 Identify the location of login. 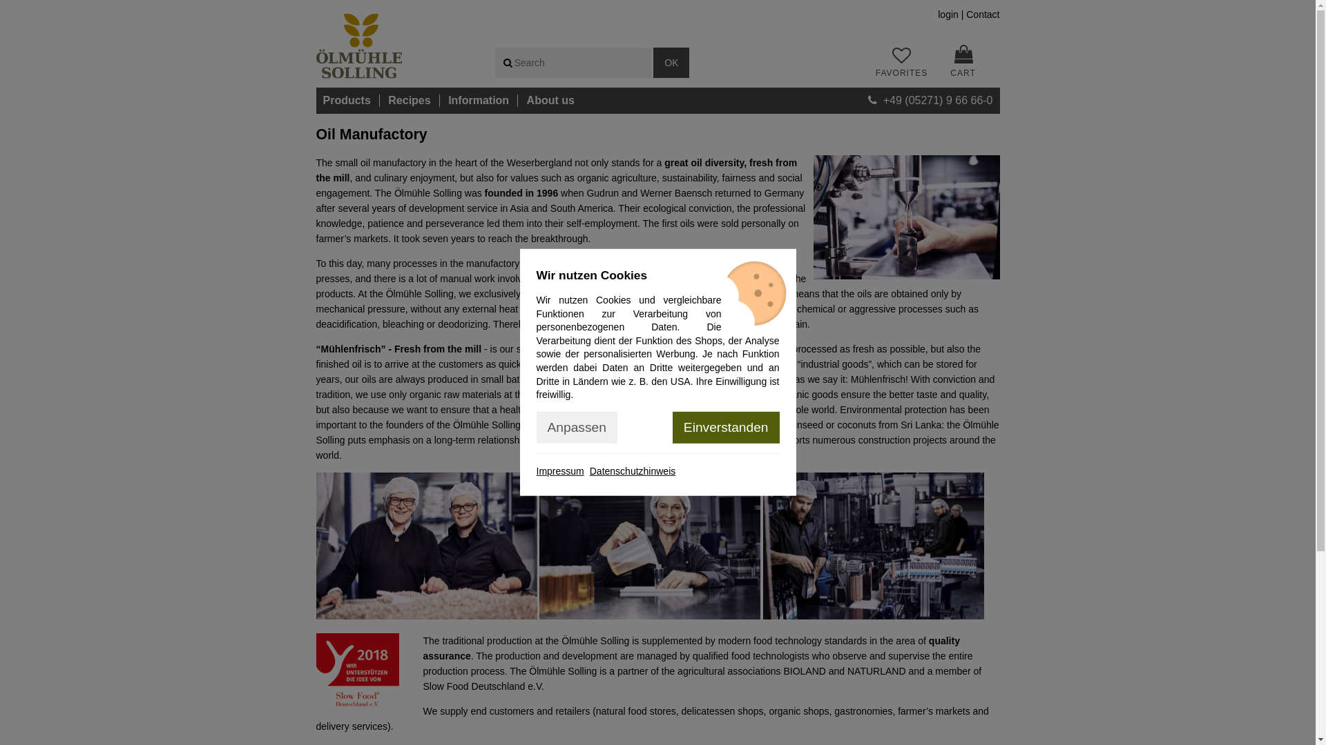
(948, 14).